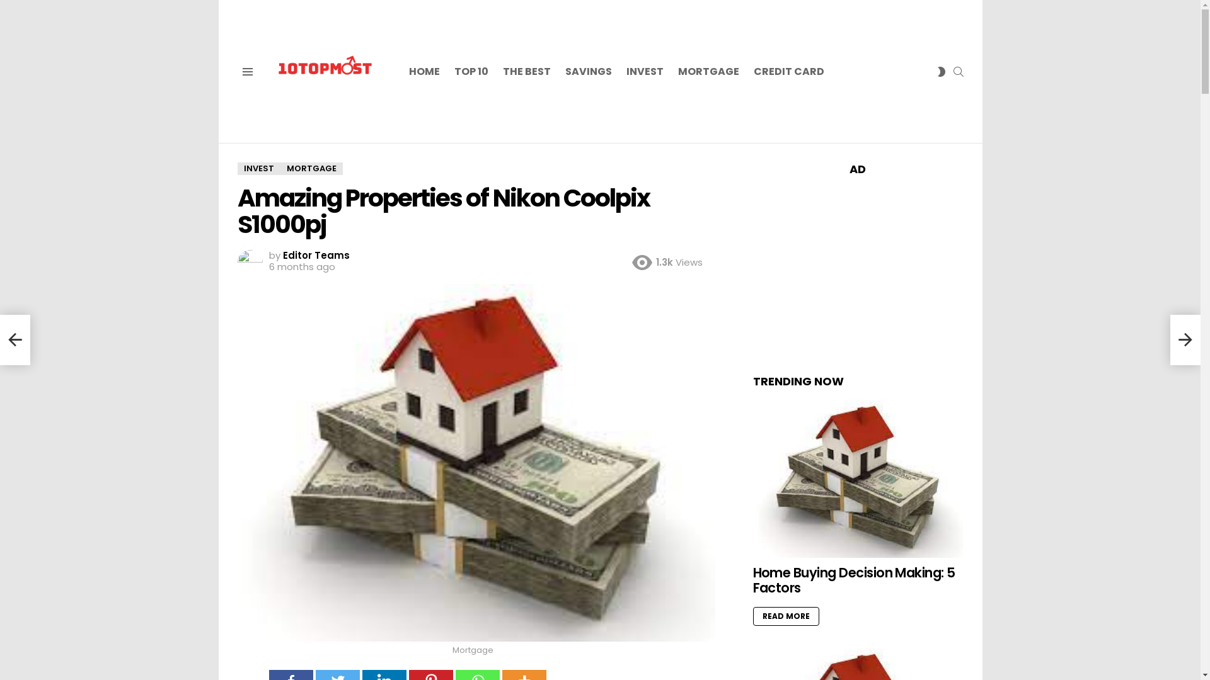  I want to click on TOP 10, so click(471, 72).